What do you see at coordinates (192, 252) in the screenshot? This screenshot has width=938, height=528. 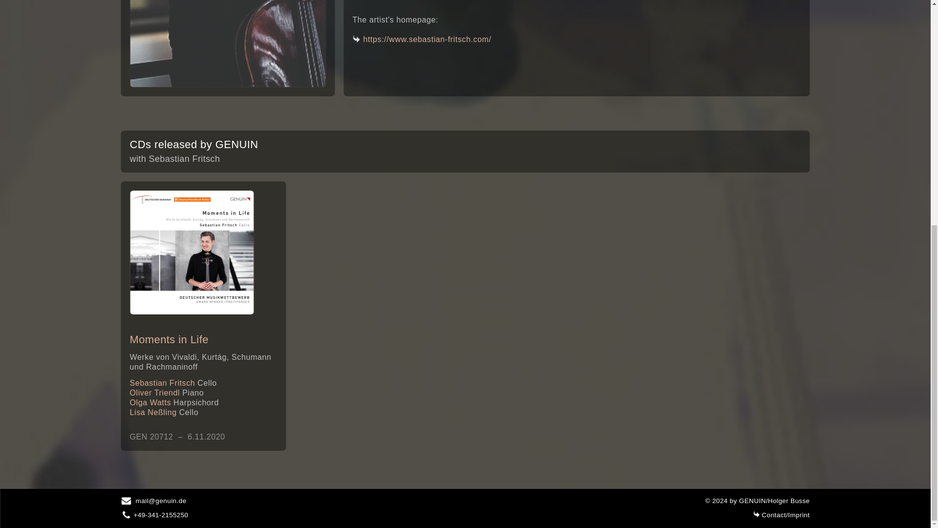 I see `Moments in Life` at bounding box center [192, 252].